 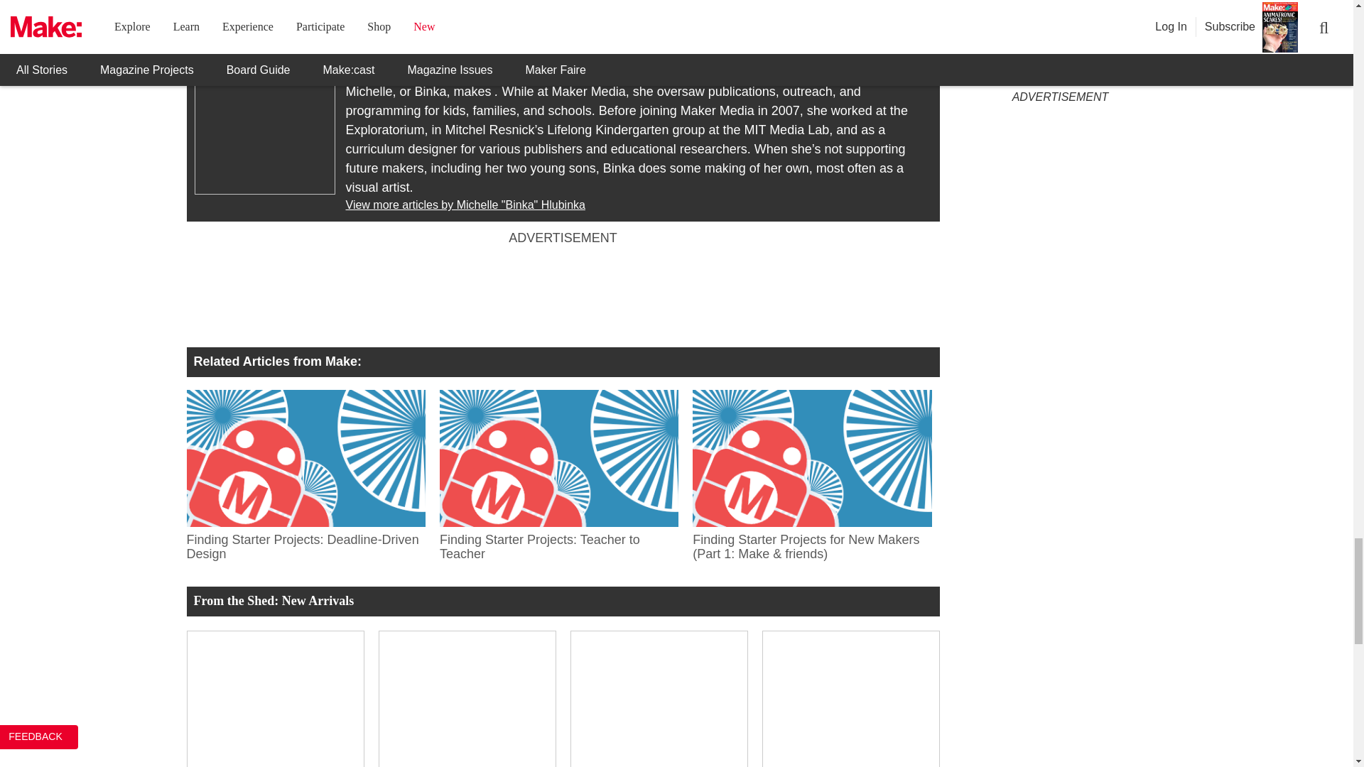 What do you see at coordinates (563, 293) in the screenshot?
I see `3rd party ad content` at bounding box center [563, 293].